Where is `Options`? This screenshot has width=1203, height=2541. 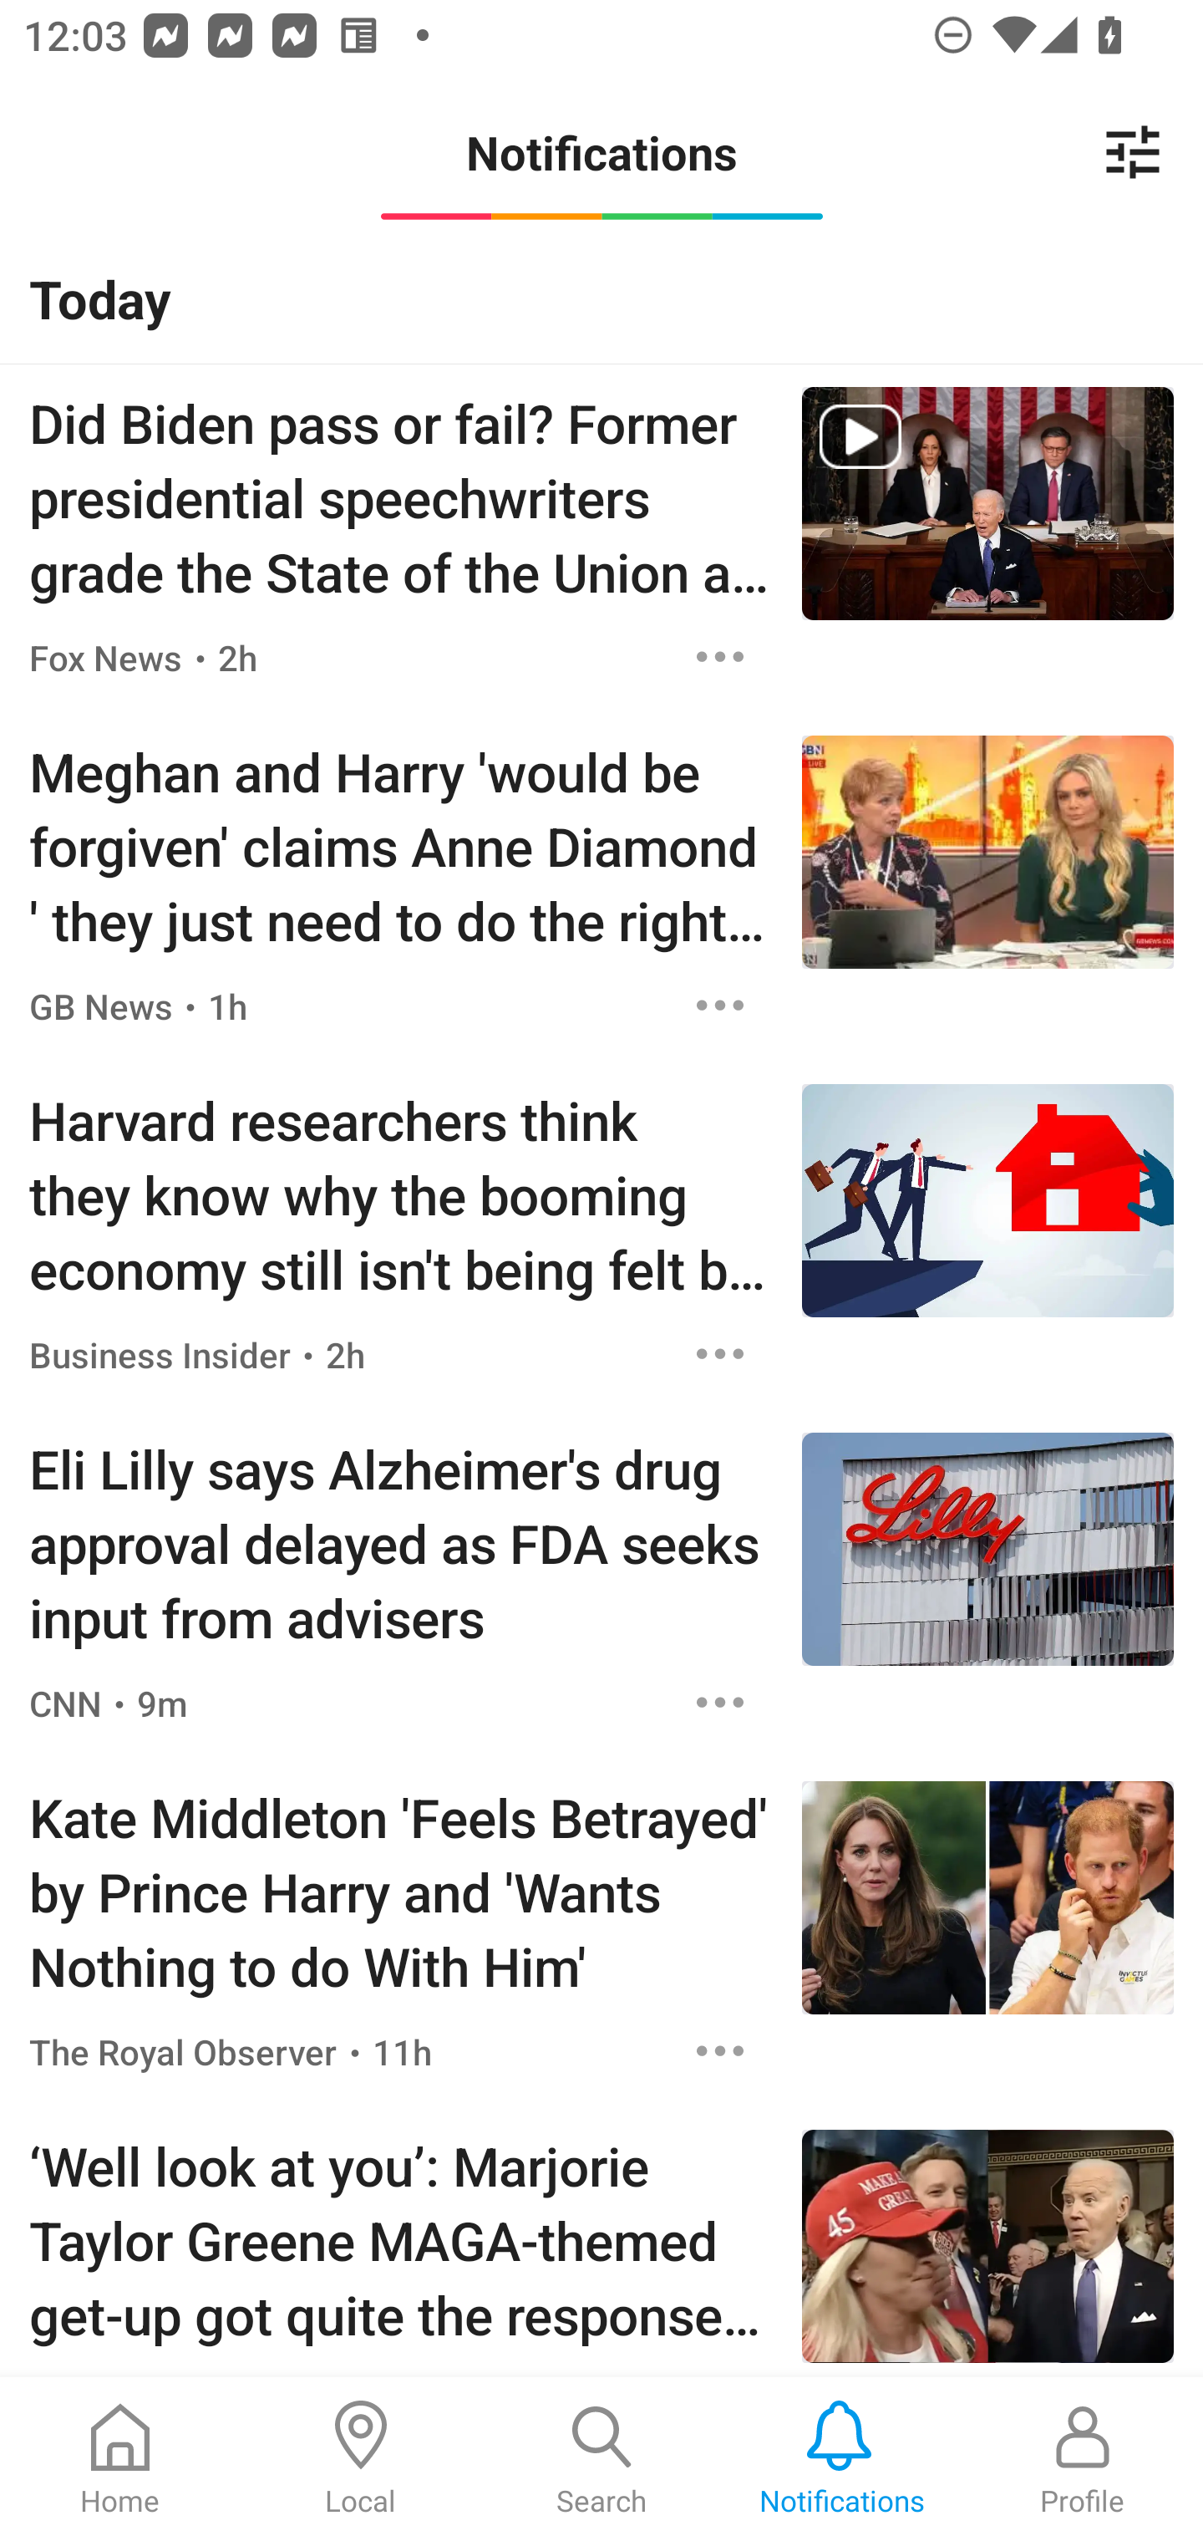
Options is located at coordinates (720, 656).